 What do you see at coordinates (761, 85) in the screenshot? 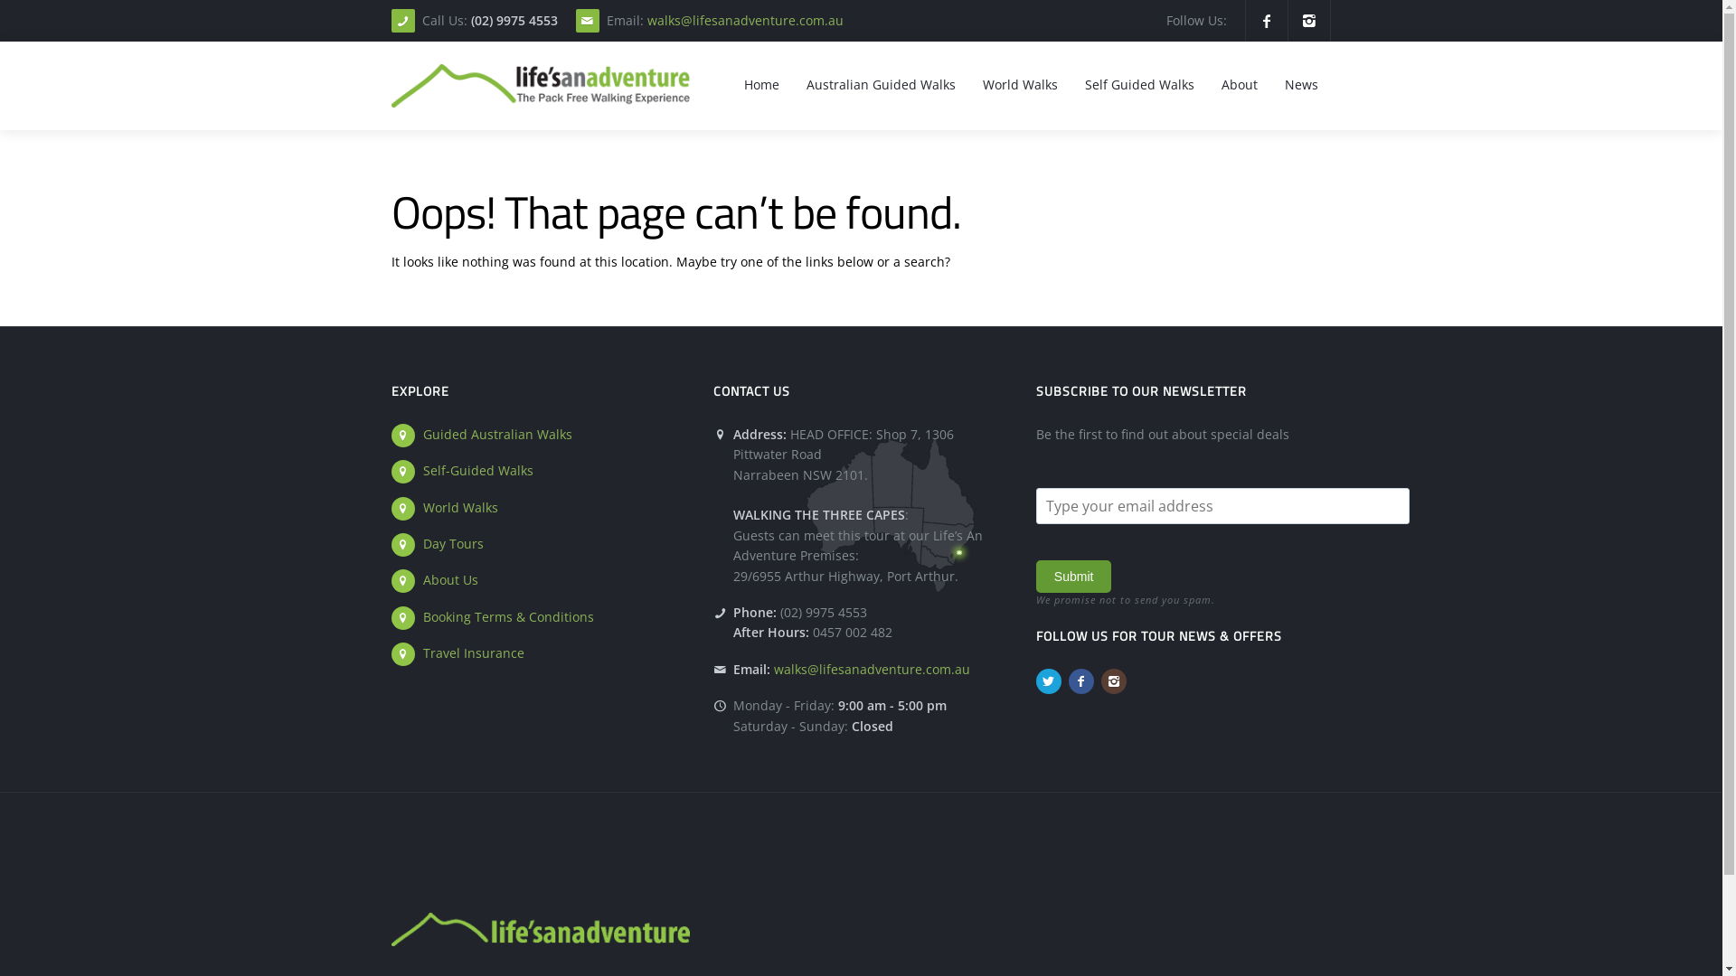
I see `Home` at bounding box center [761, 85].